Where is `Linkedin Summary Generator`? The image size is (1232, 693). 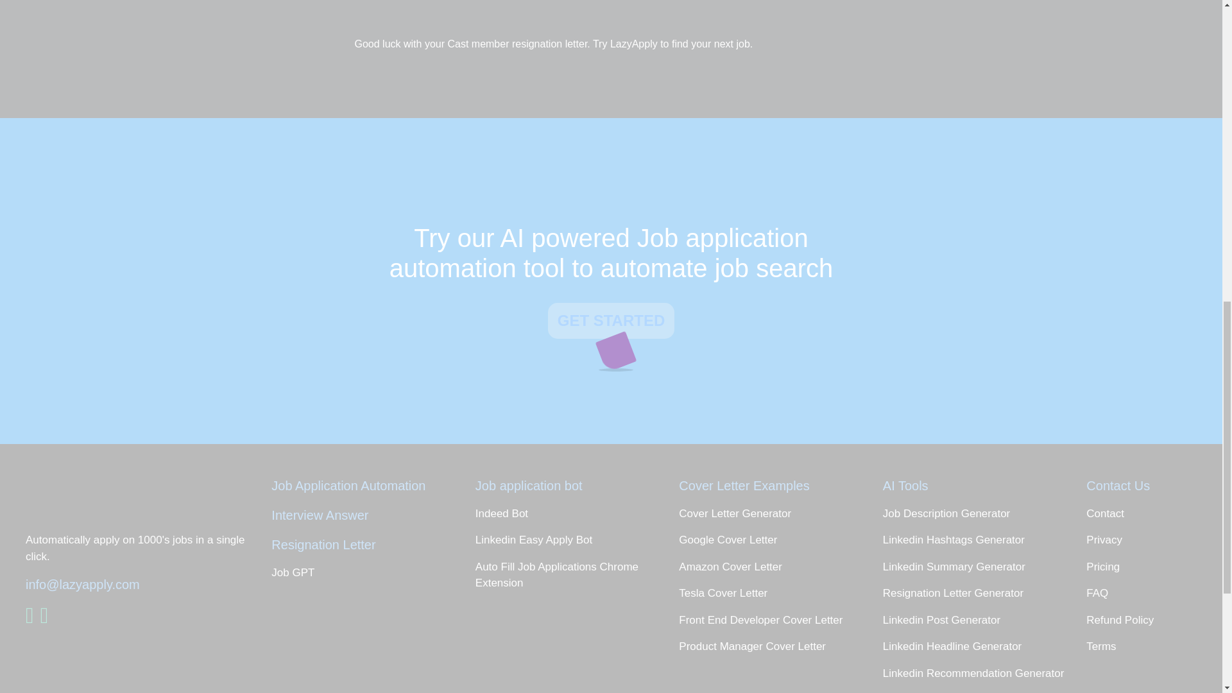
Linkedin Summary Generator is located at coordinates (982, 567).